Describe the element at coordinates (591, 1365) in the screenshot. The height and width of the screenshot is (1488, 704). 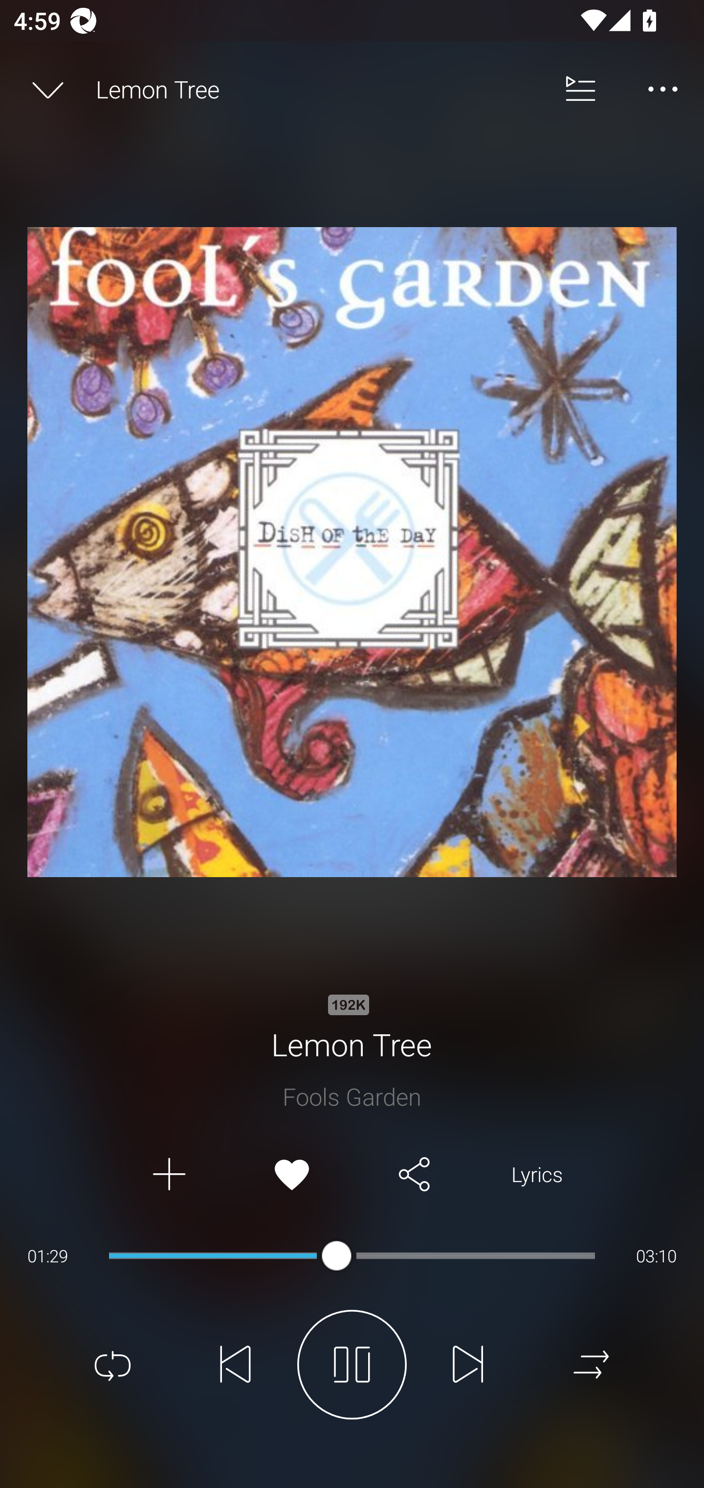
I see `循序播放` at that location.